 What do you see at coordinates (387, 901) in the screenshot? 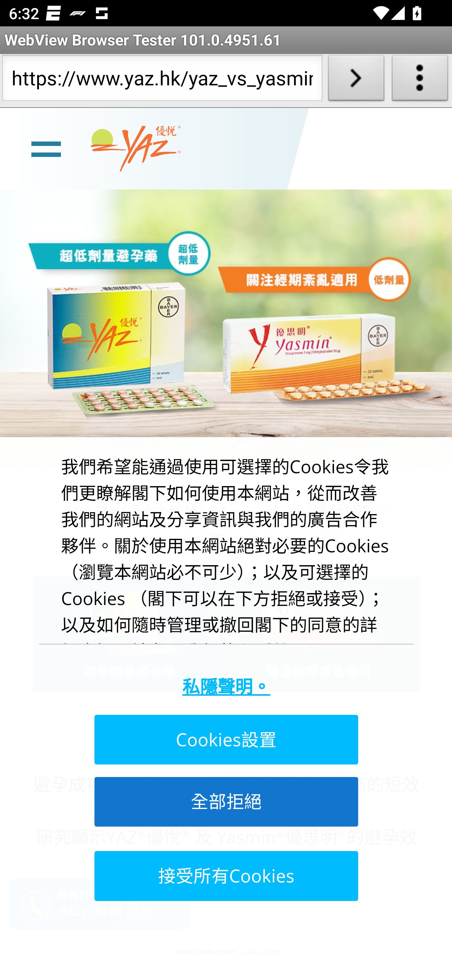
I see `` at bounding box center [387, 901].